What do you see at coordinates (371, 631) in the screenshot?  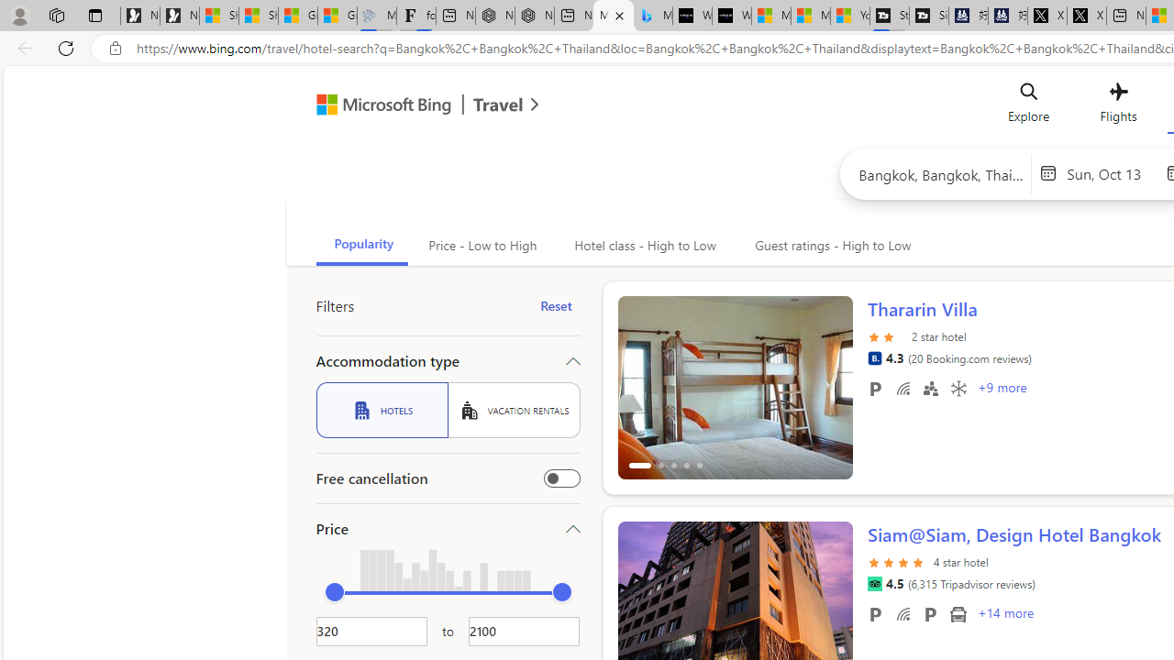 I see `AutomationID: TextField872` at bounding box center [371, 631].